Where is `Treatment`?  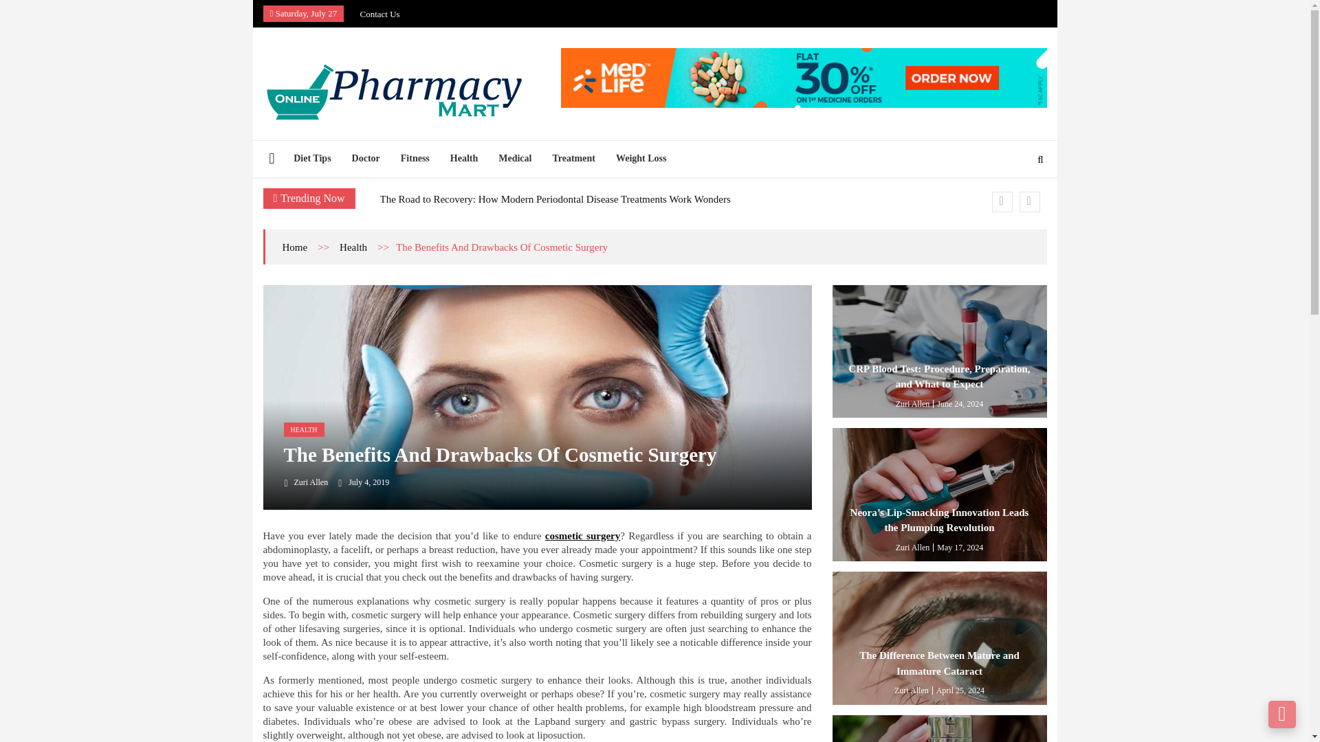 Treatment is located at coordinates (573, 157).